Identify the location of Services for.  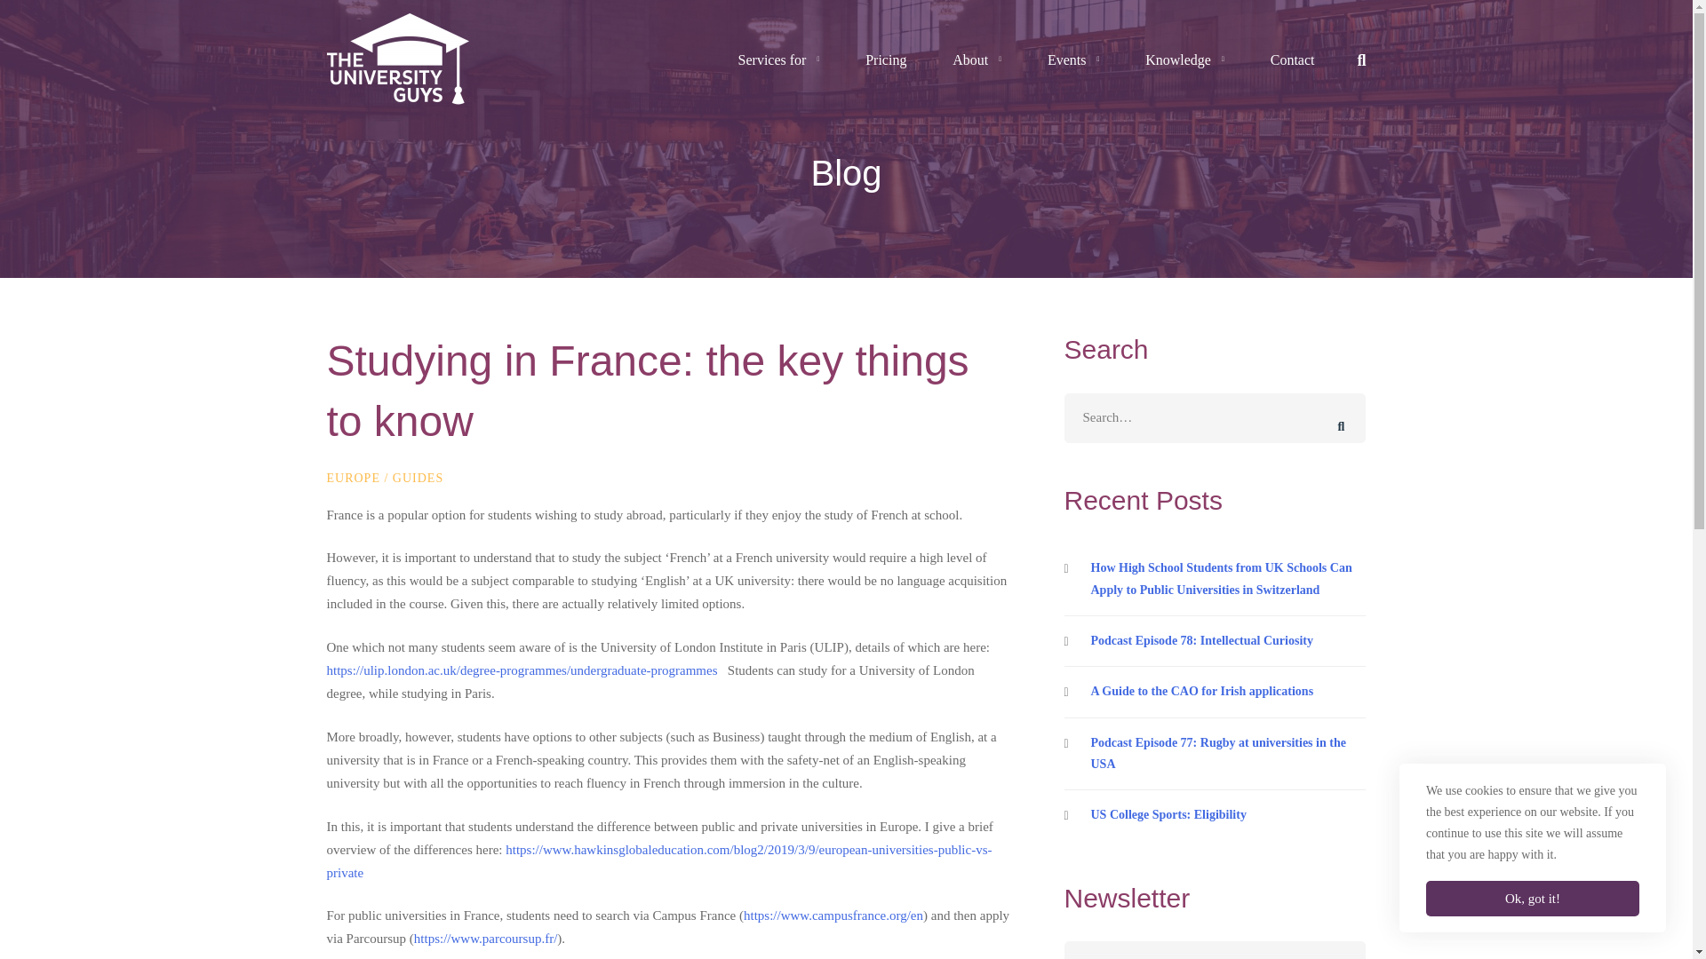
(778, 60).